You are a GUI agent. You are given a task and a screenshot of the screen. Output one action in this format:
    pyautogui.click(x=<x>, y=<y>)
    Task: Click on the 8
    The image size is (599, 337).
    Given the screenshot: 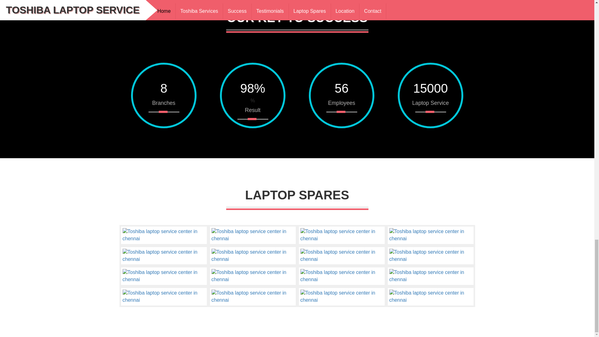 What is the action you would take?
    pyautogui.click(x=164, y=88)
    